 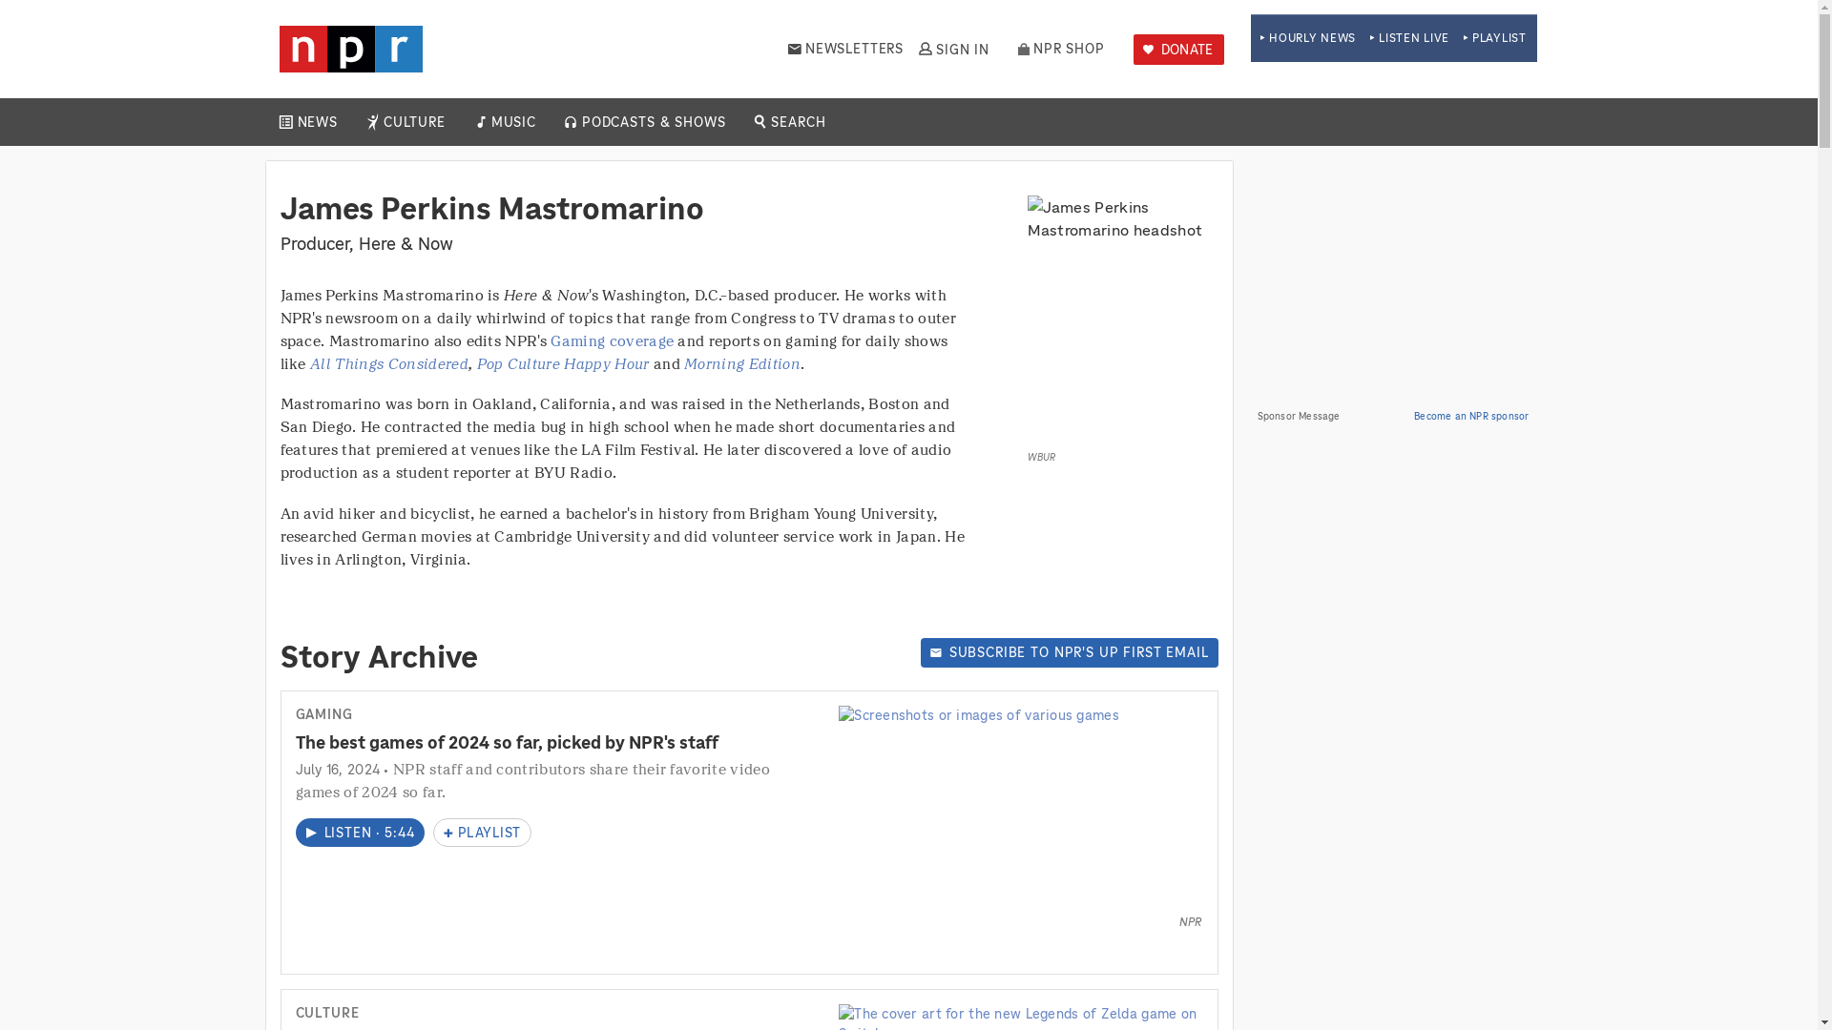 What do you see at coordinates (1061, 49) in the screenshot?
I see `NPR SHOP` at bounding box center [1061, 49].